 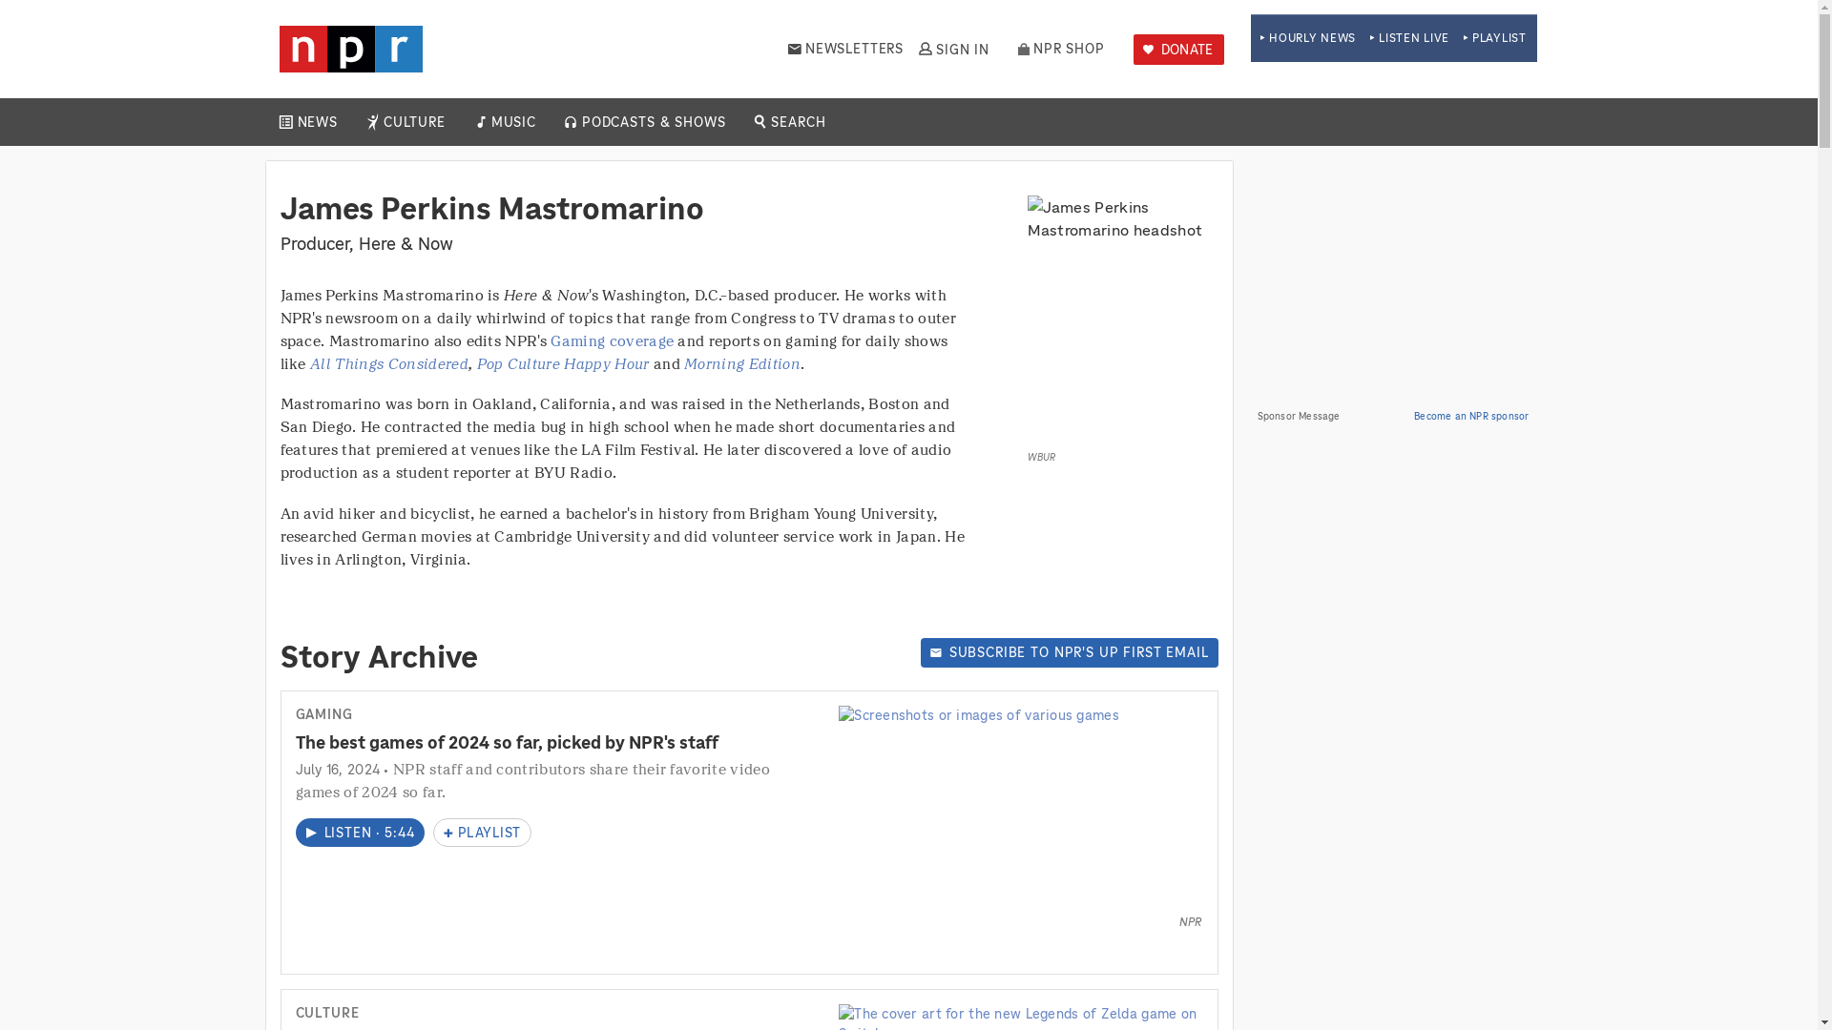 What do you see at coordinates (1061, 49) in the screenshot?
I see `NPR SHOP` at bounding box center [1061, 49].